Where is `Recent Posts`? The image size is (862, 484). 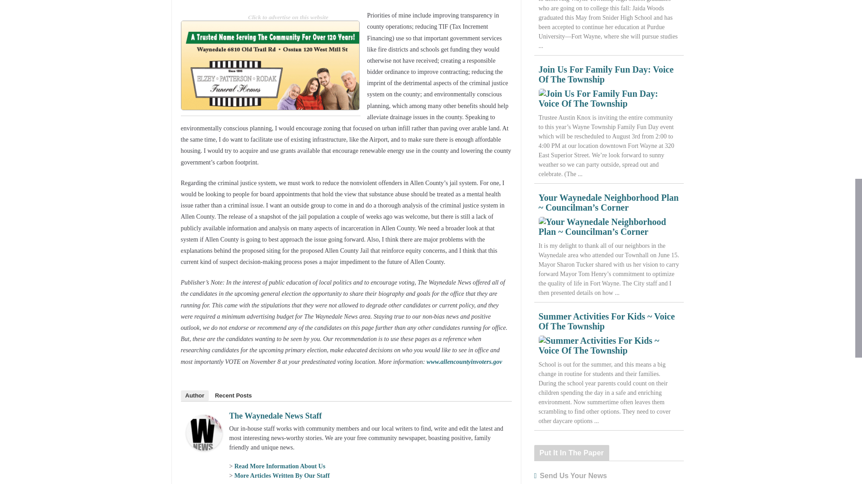
Recent Posts is located at coordinates (233, 395).